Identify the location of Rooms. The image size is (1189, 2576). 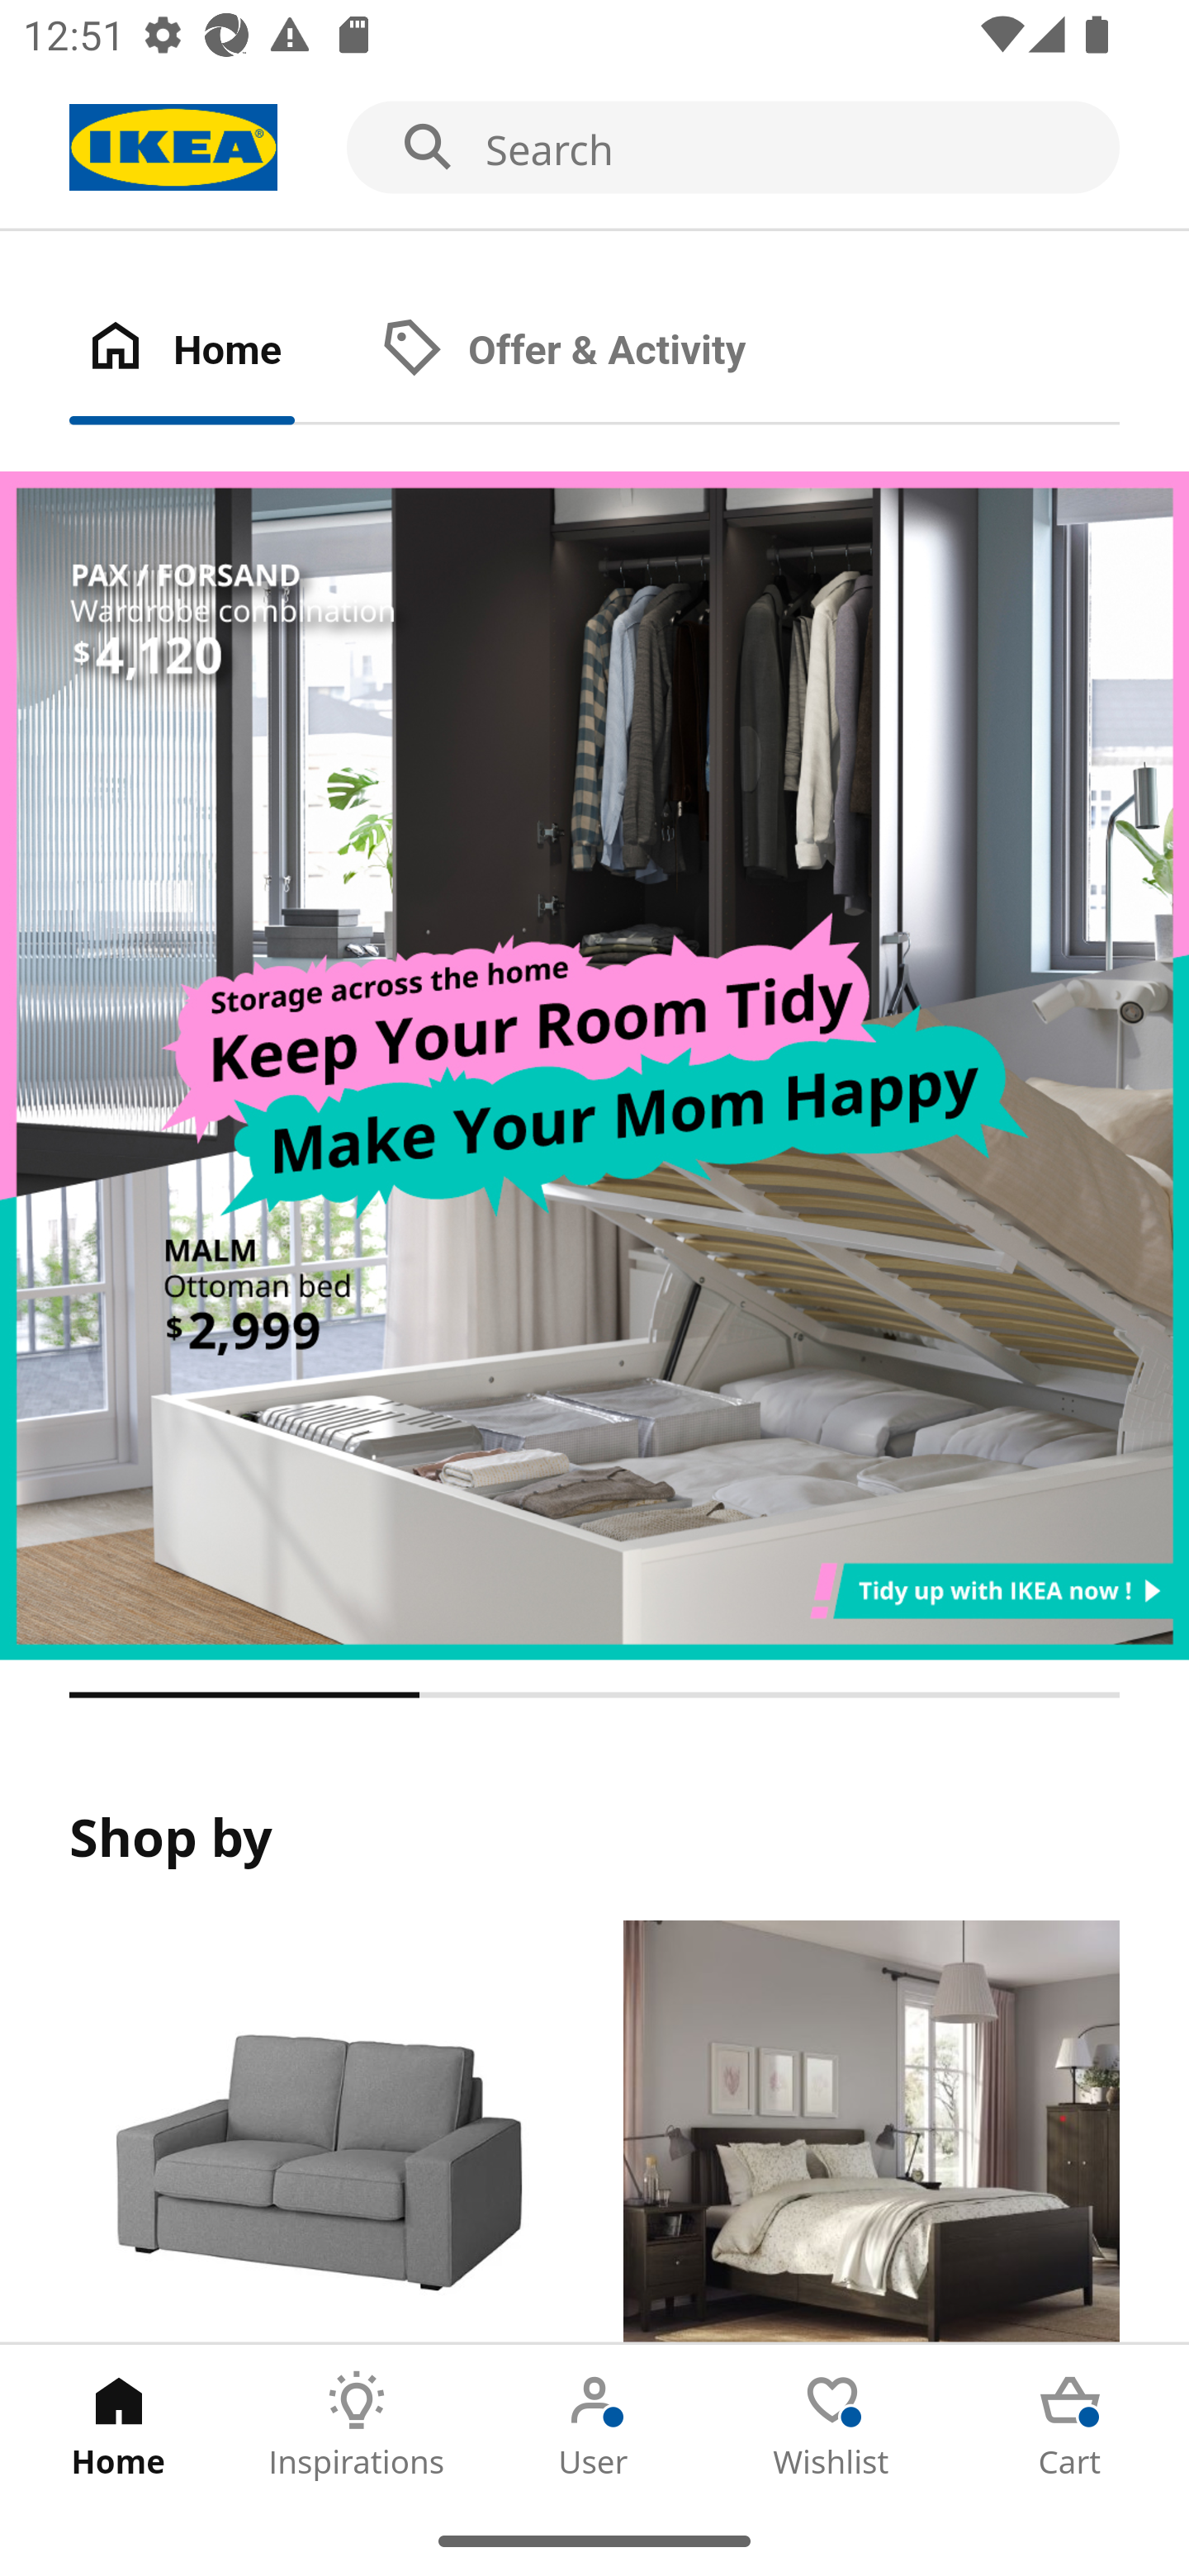
(871, 2132).